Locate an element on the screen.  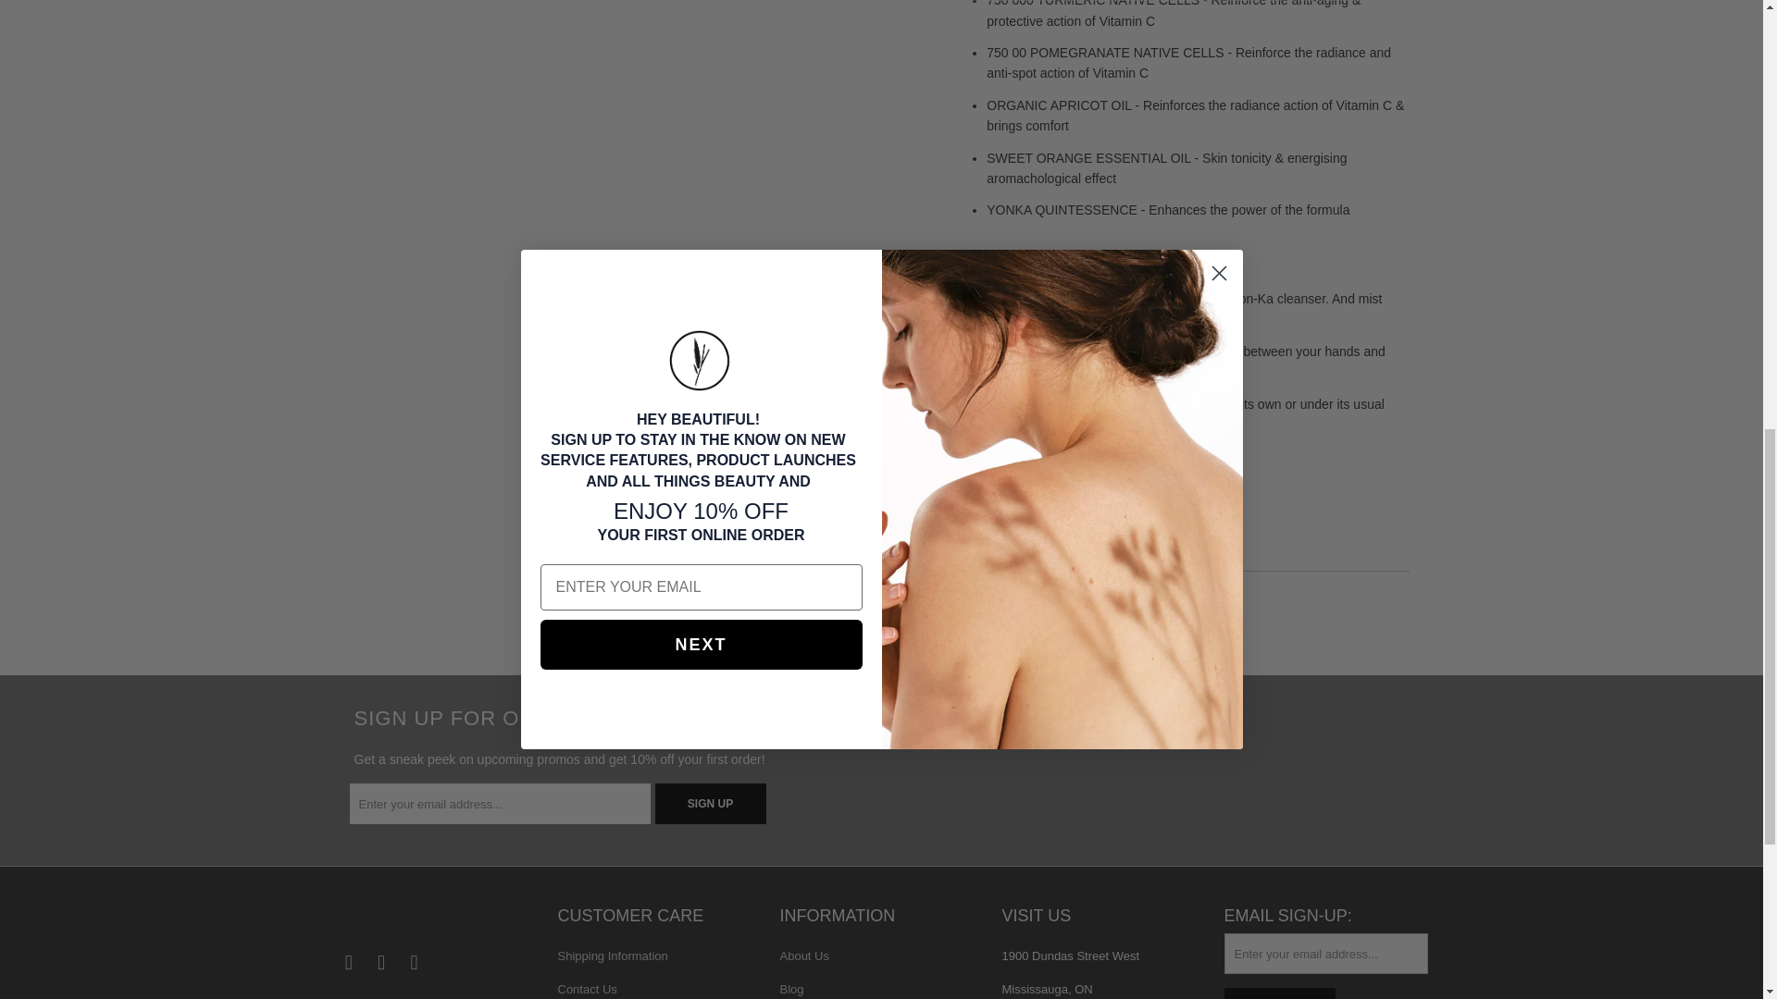
Email this to a friend is located at coordinates (1115, 610).